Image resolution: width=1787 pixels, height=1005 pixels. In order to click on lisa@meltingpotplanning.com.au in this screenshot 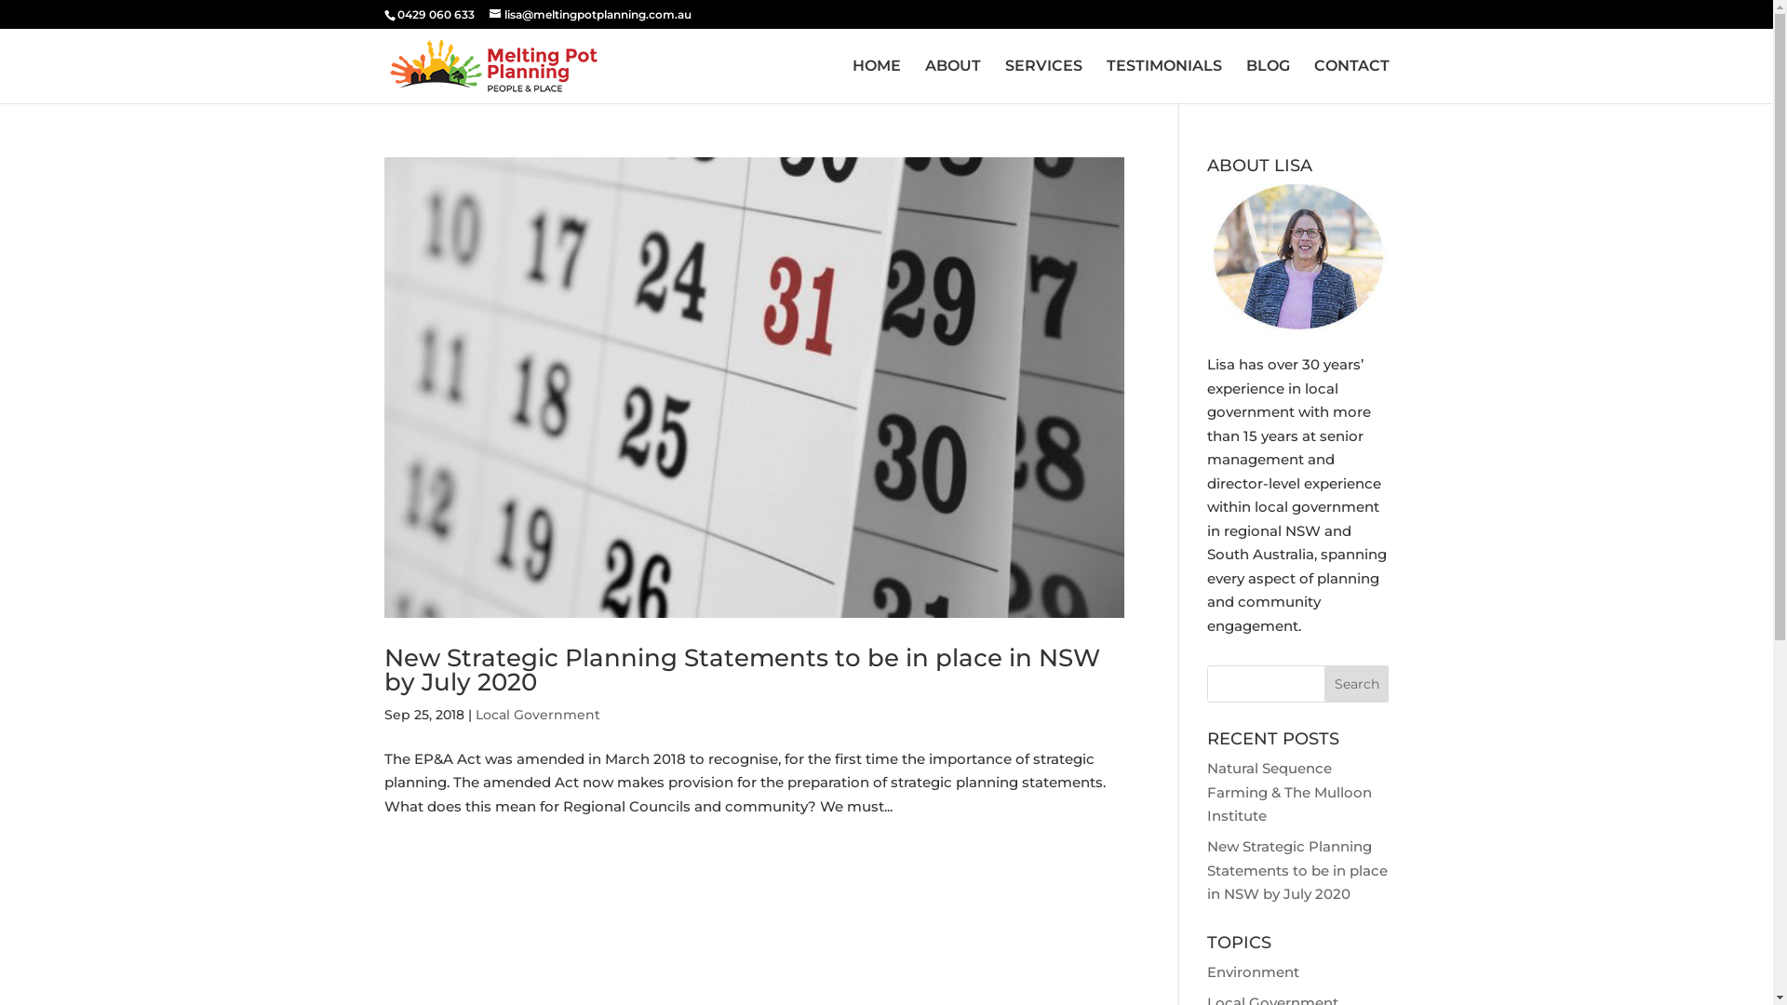, I will do `click(590, 15)`.